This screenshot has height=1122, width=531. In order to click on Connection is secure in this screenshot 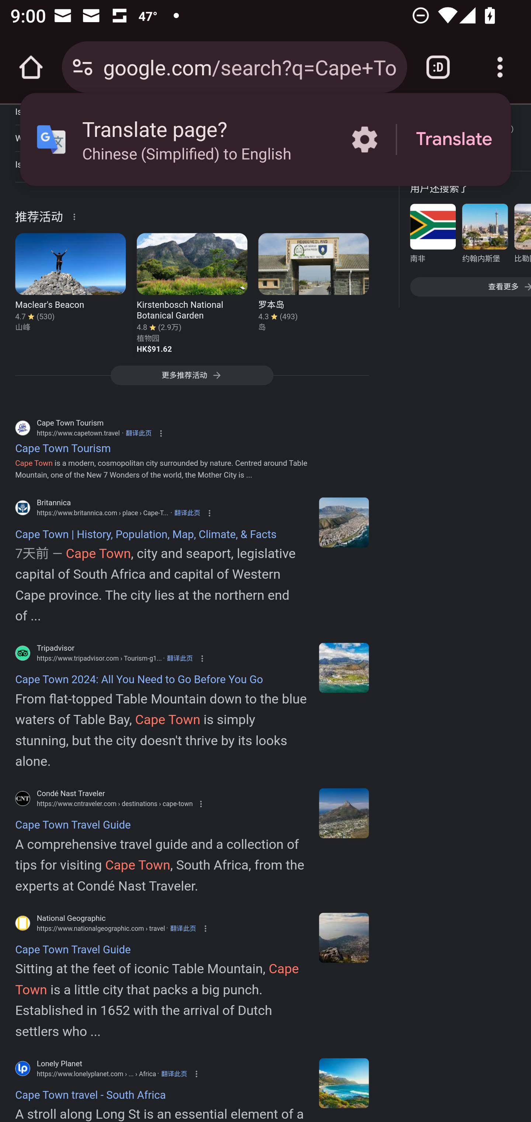, I will do `click(83, 67)`.